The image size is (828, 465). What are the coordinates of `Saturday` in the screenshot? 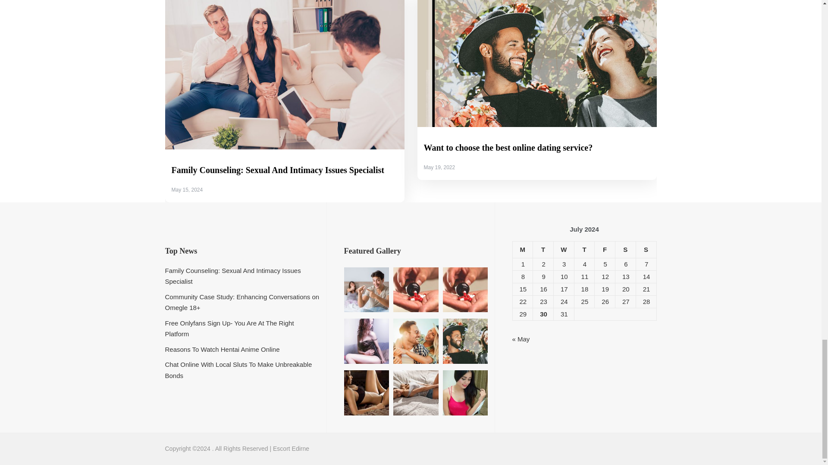 It's located at (625, 250).